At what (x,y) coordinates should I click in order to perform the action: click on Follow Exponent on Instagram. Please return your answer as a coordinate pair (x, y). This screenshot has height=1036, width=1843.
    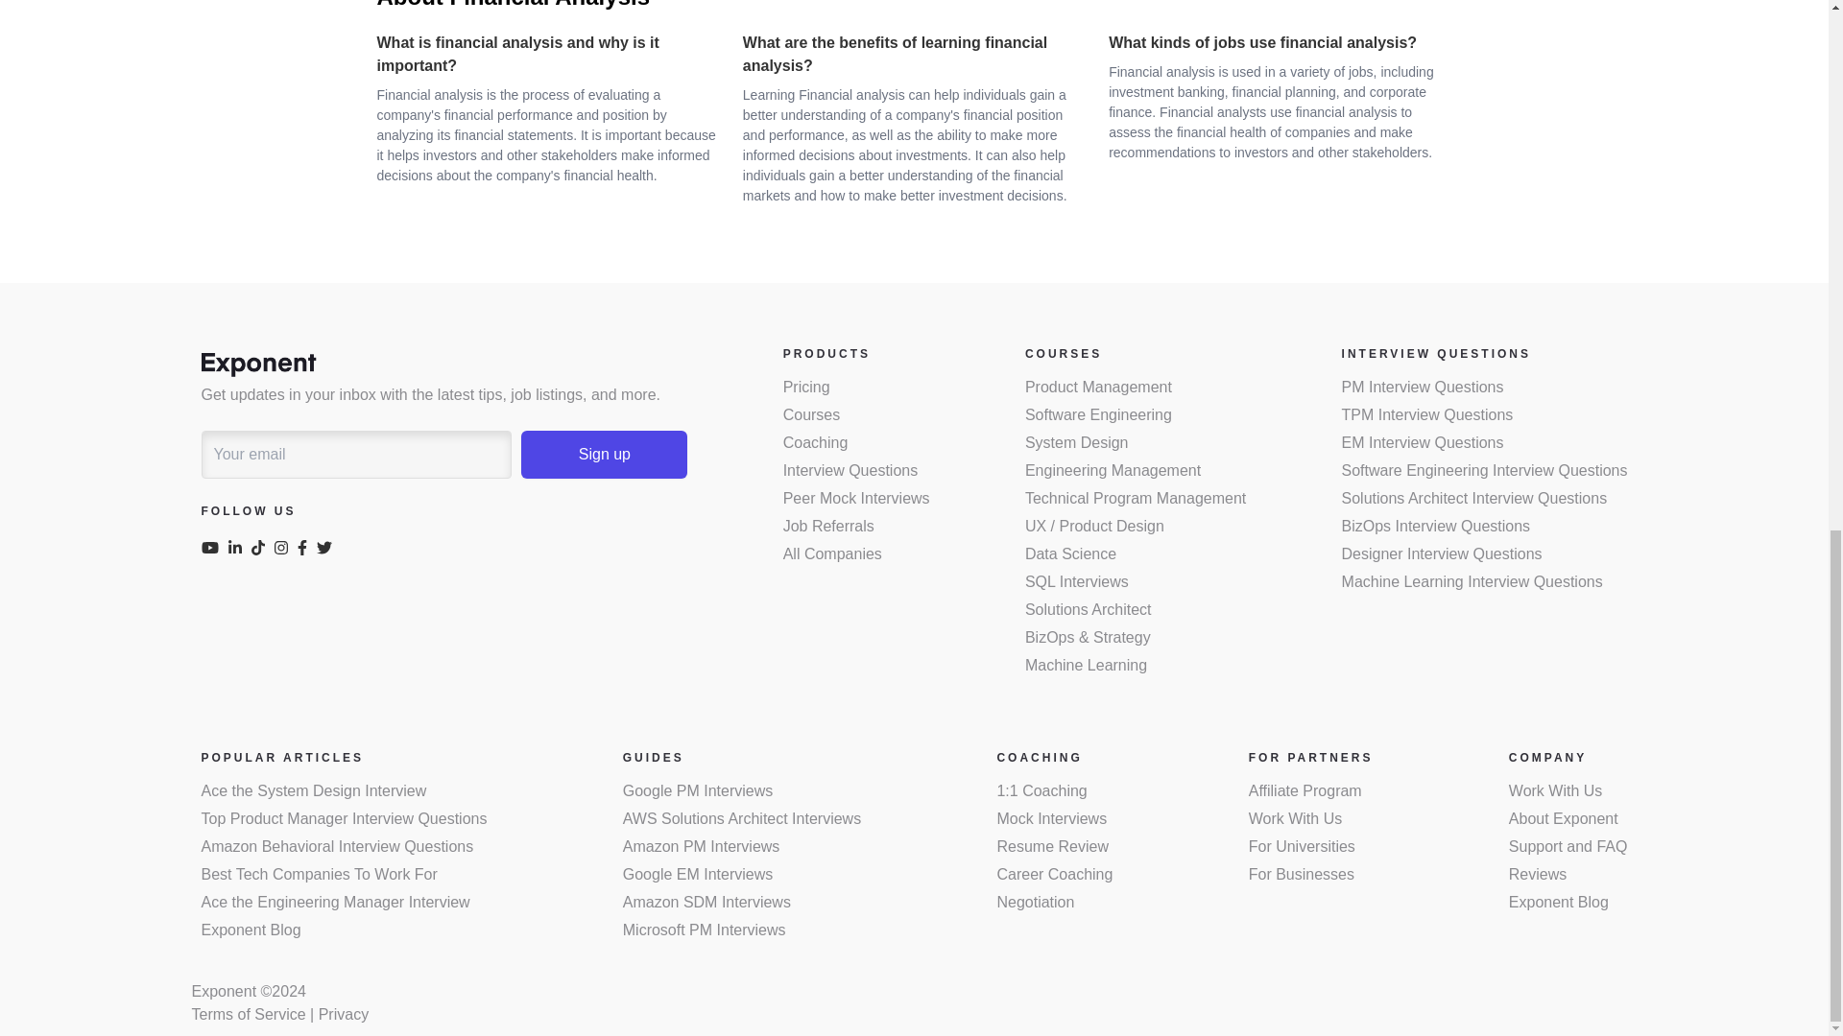
    Looking at the image, I should click on (286, 550).